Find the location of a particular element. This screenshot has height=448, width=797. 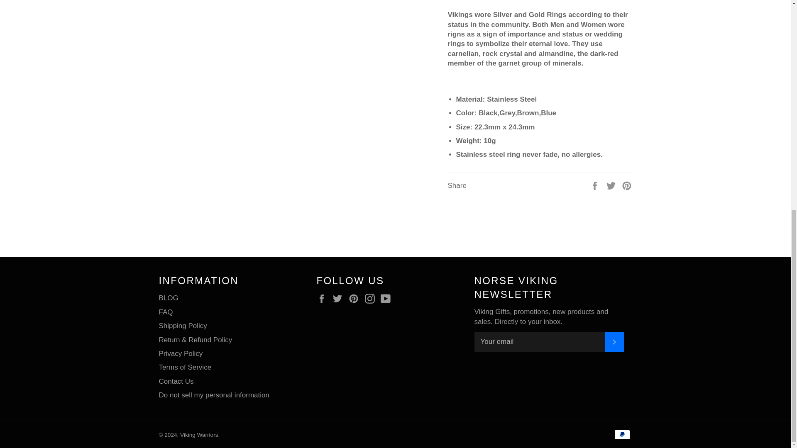

Viking Warriors on YouTube is located at coordinates (388, 299).